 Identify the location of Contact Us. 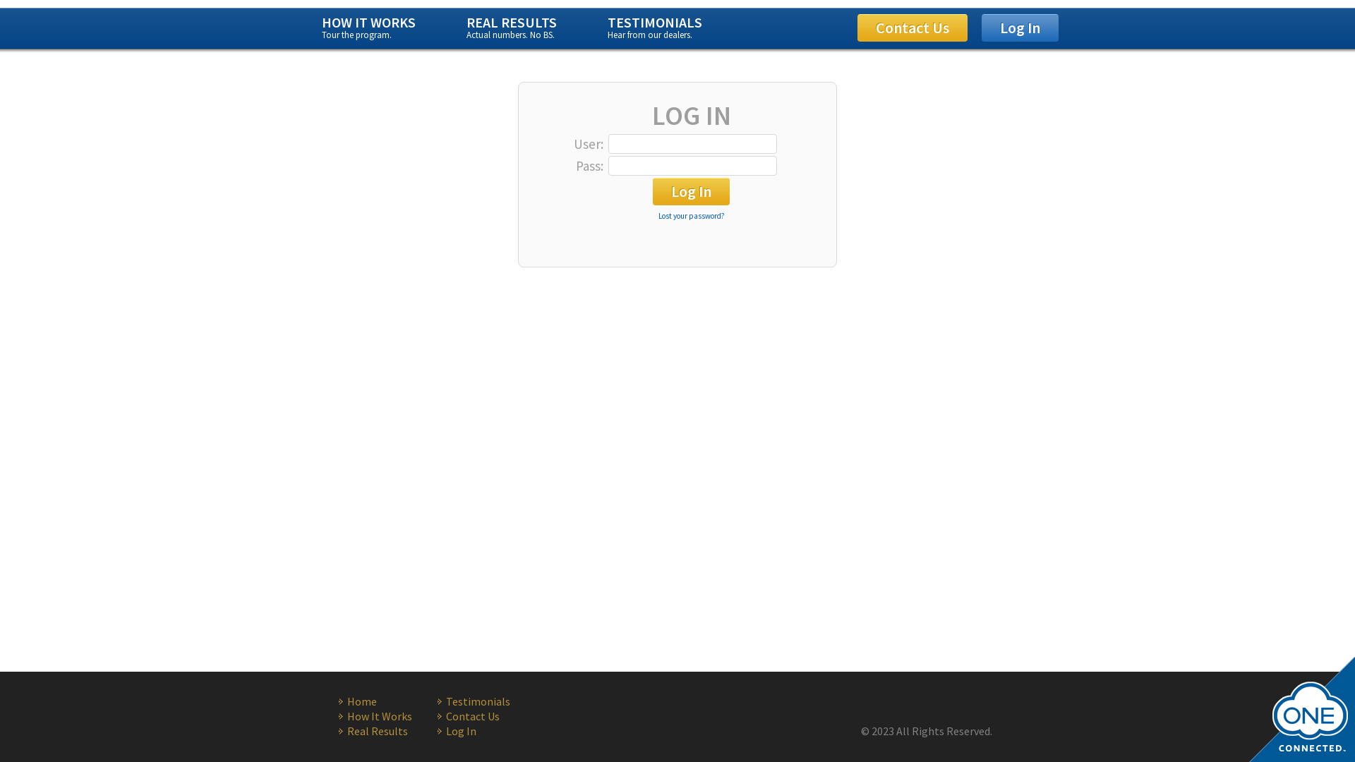
(487, 717).